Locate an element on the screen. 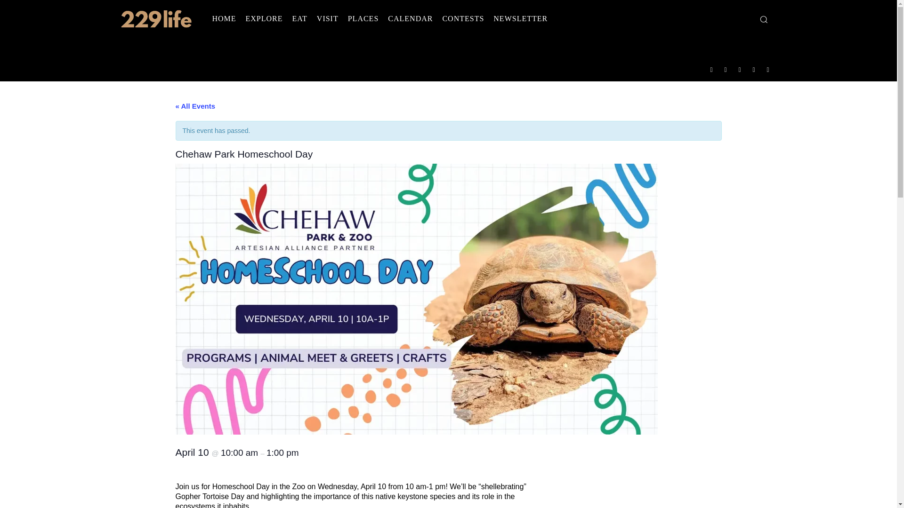 This screenshot has height=508, width=904. Youtube is located at coordinates (768, 69).